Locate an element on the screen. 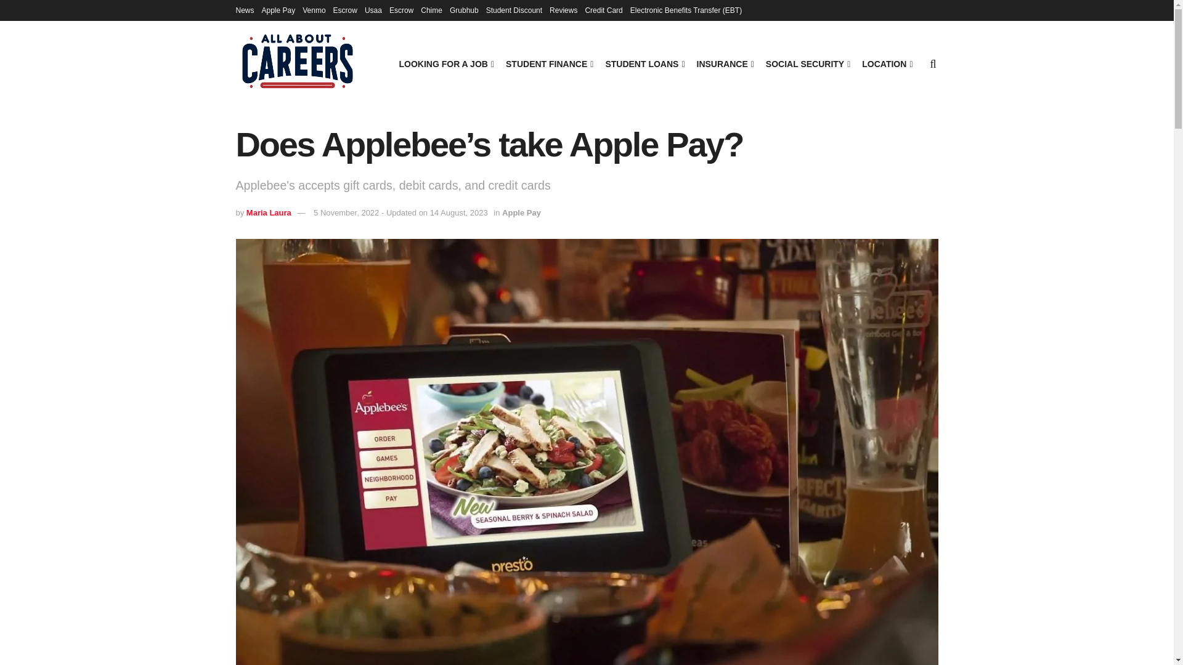  Escrow is located at coordinates (400, 10).